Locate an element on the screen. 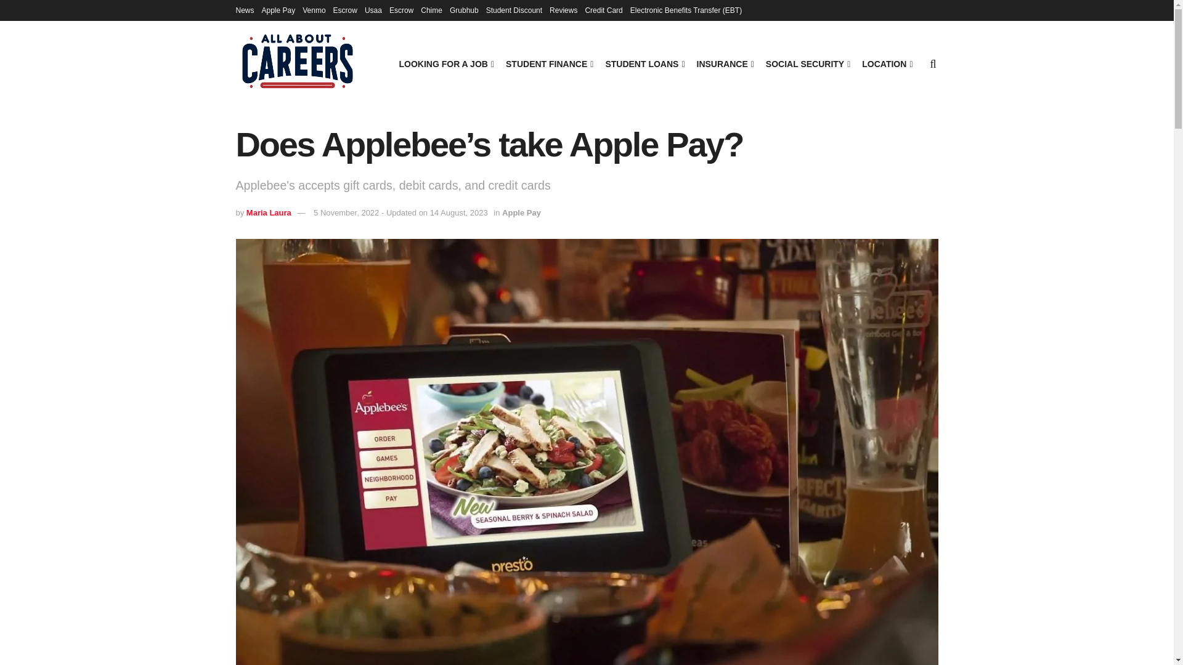  Escrow is located at coordinates (400, 10).